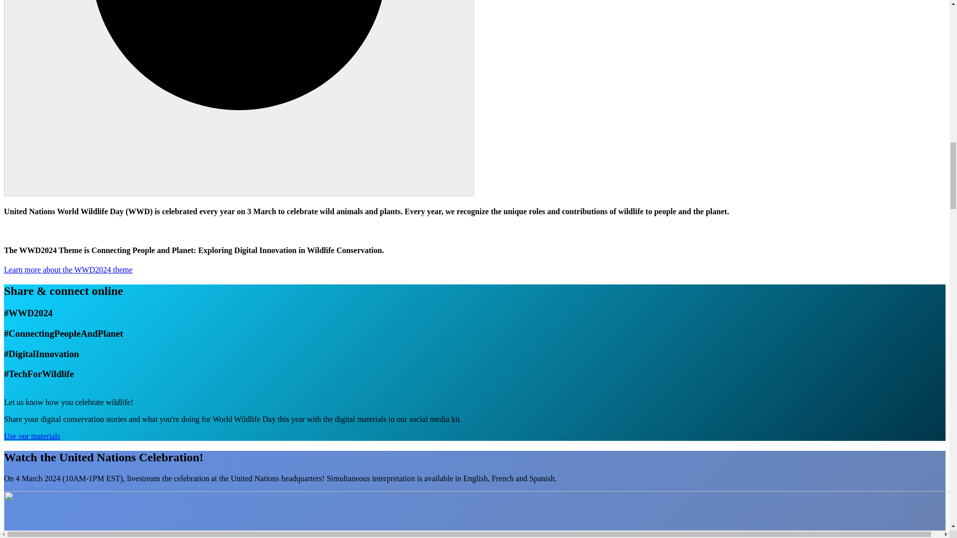 The height and width of the screenshot is (538, 957). I want to click on Learn more about the WWD2024 theme, so click(68, 269).